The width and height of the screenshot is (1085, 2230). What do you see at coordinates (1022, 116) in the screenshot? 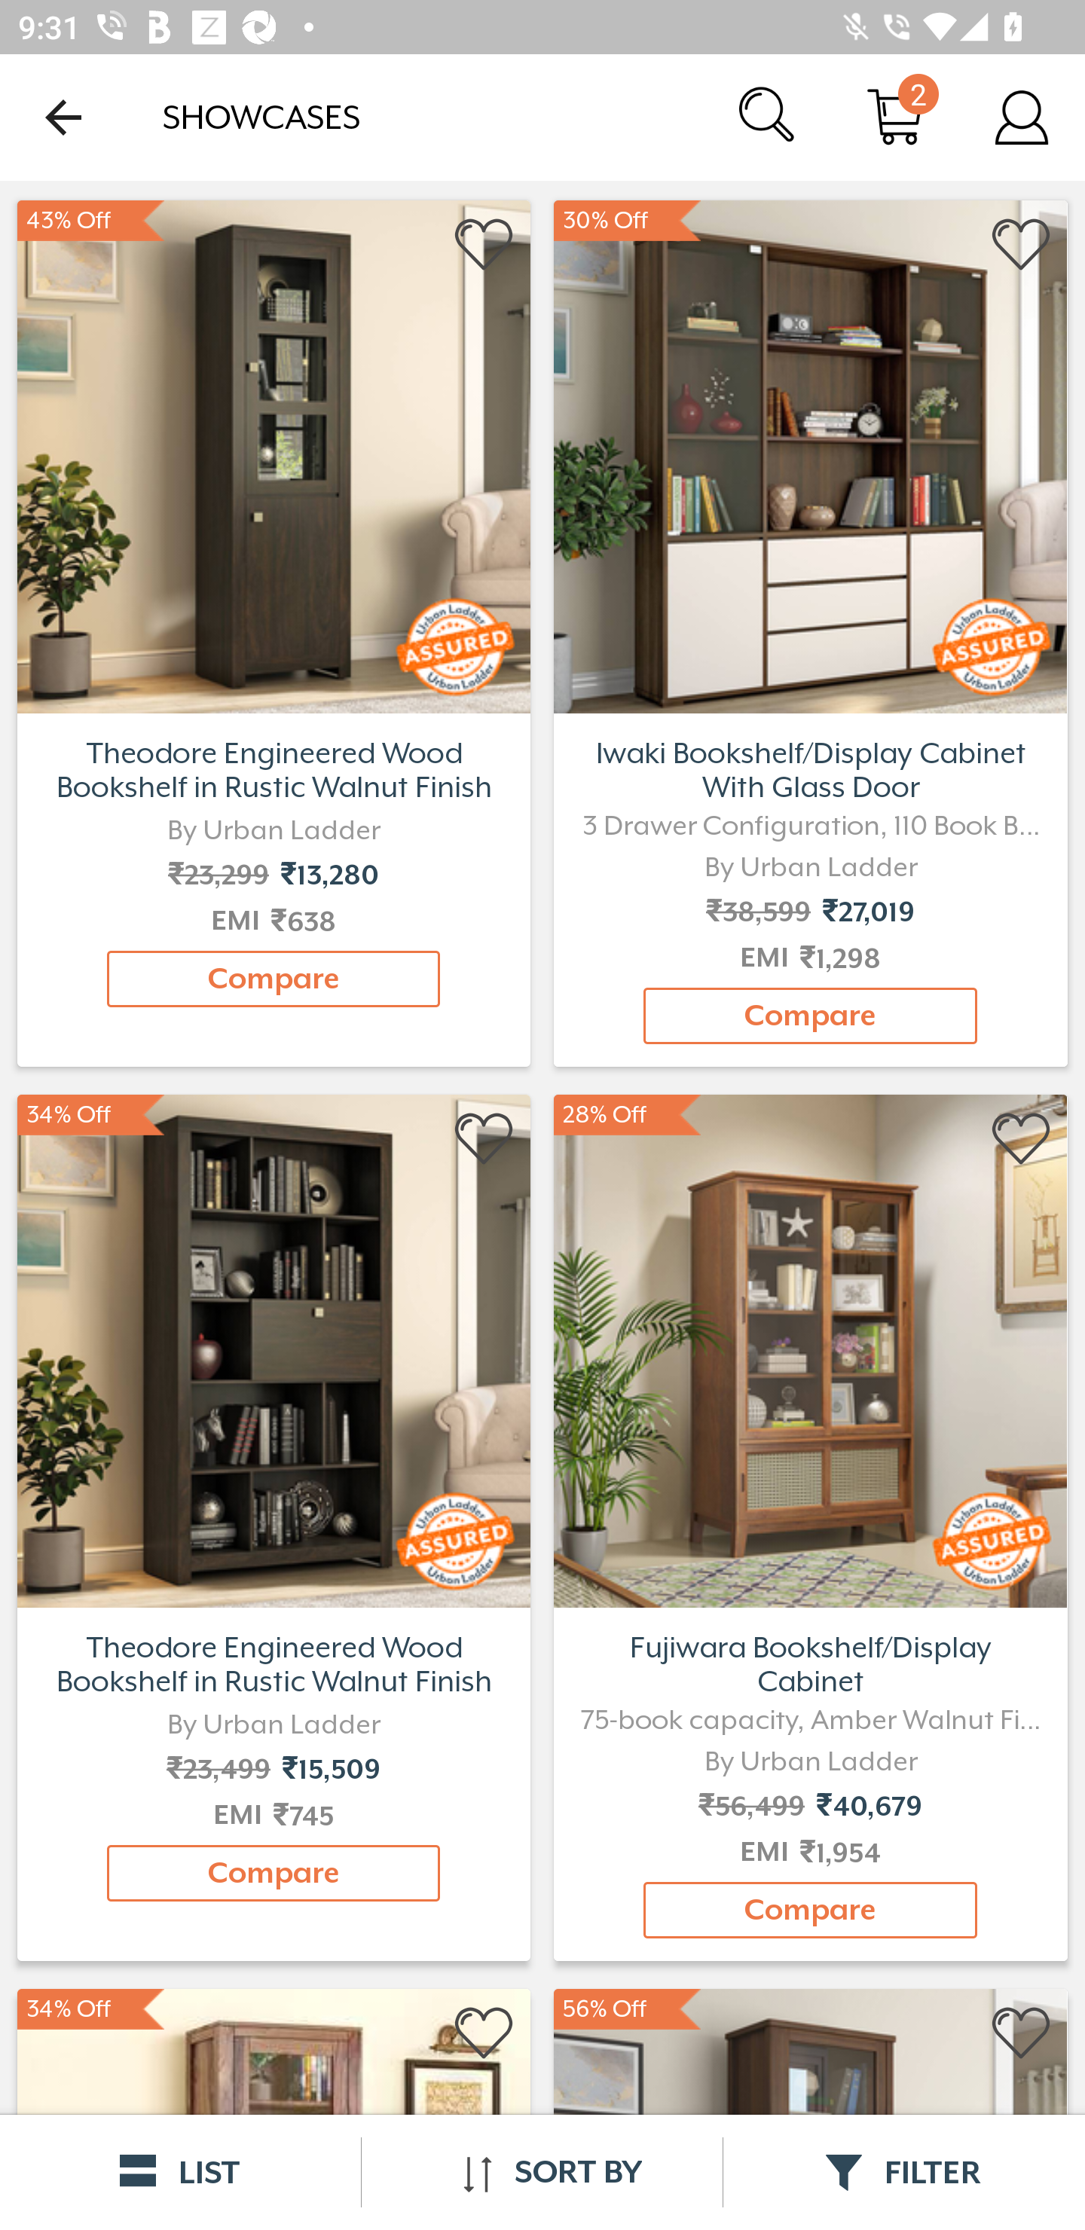
I see `Account Details` at bounding box center [1022, 116].